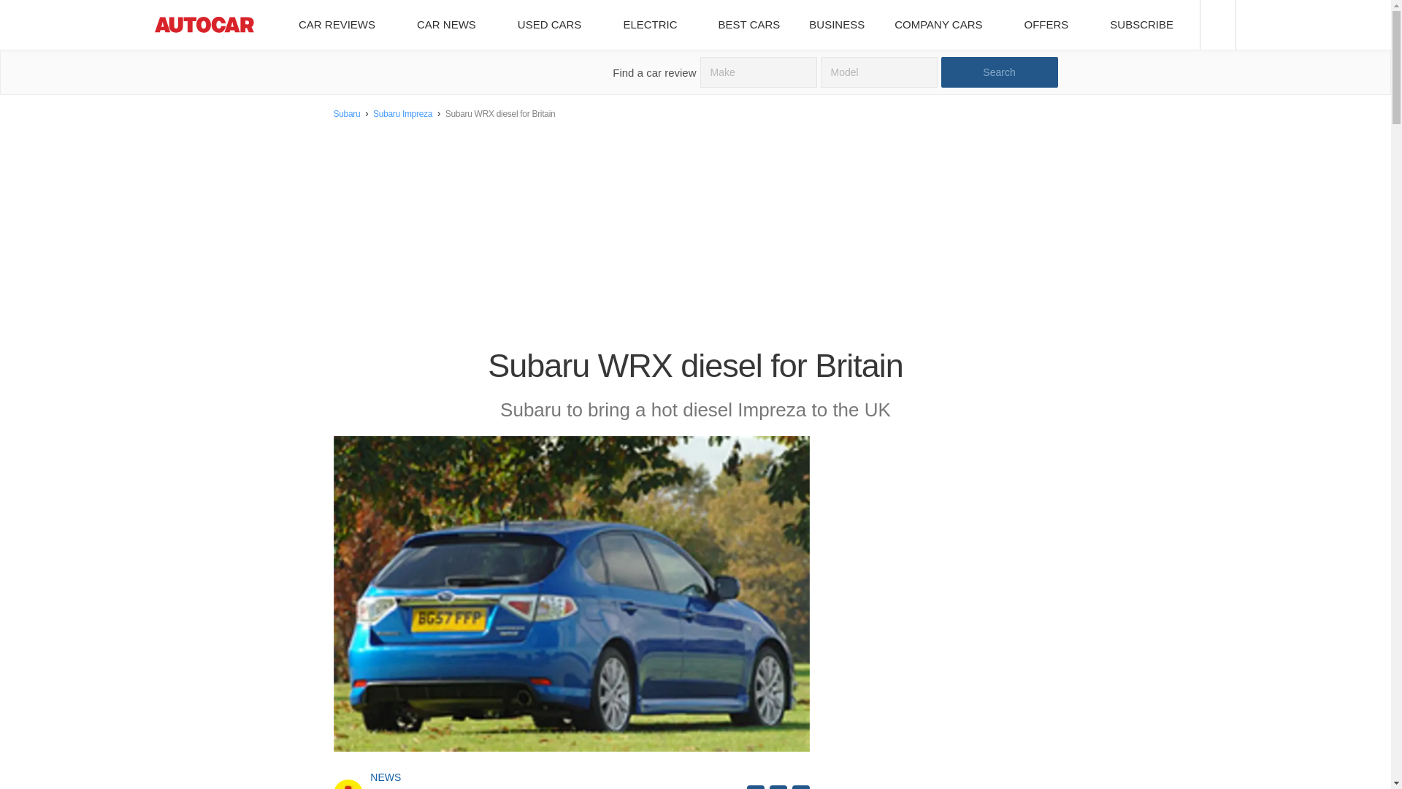  What do you see at coordinates (1147, 25) in the screenshot?
I see `SUBSCRIBE` at bounding box center [1147, 25].